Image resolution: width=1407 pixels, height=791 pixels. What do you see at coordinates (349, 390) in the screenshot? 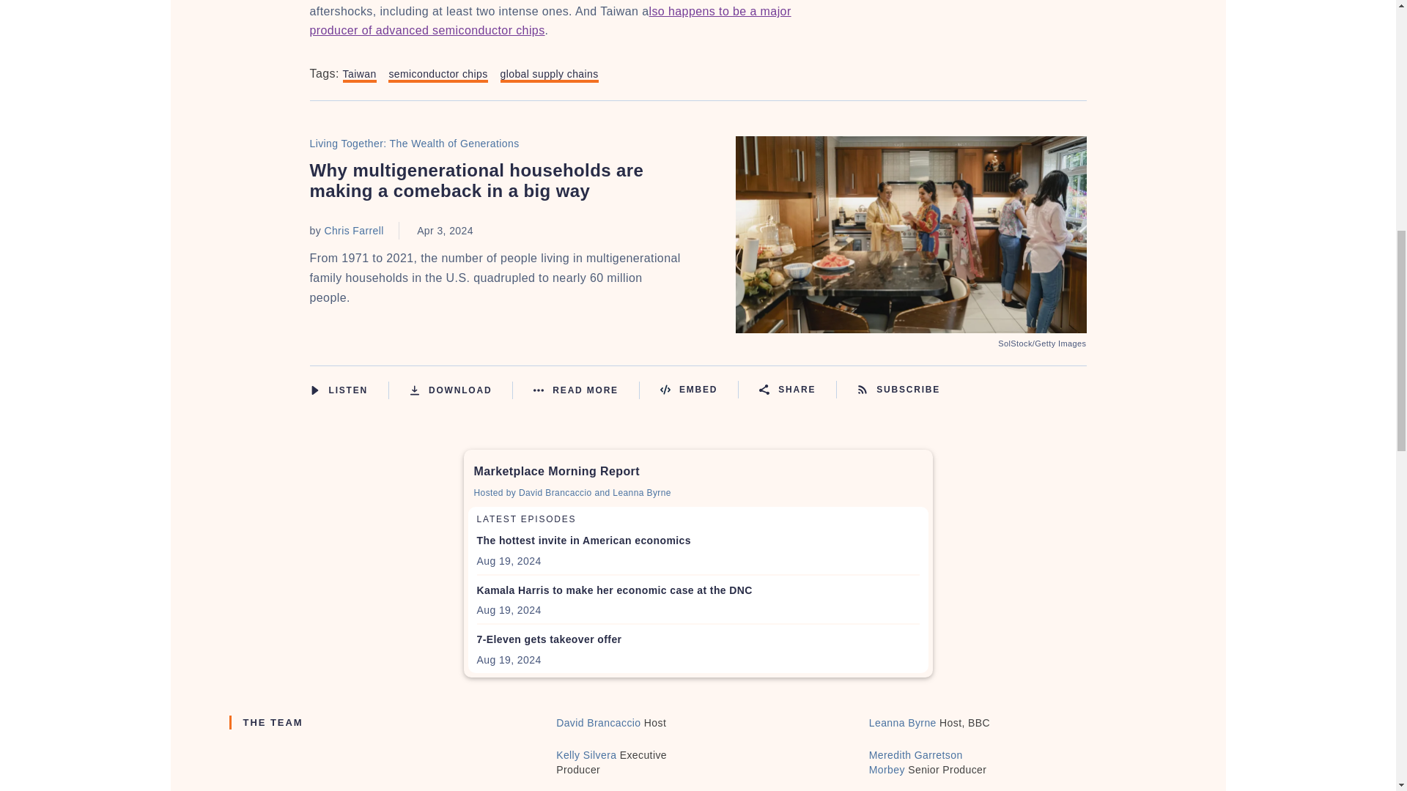
I see `Listen Now` at bounding box center [349, 390].